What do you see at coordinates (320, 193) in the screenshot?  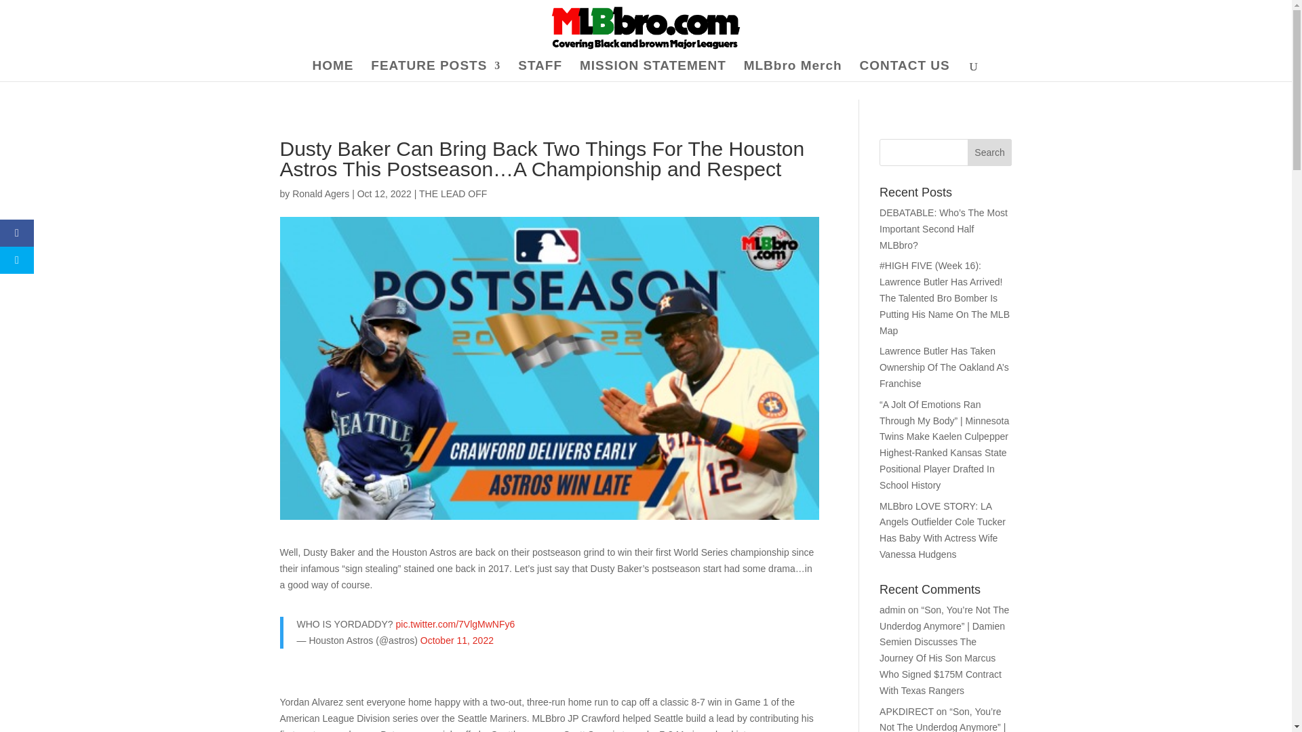 I see `Ronald Agers` at bounding box center [320, 193].